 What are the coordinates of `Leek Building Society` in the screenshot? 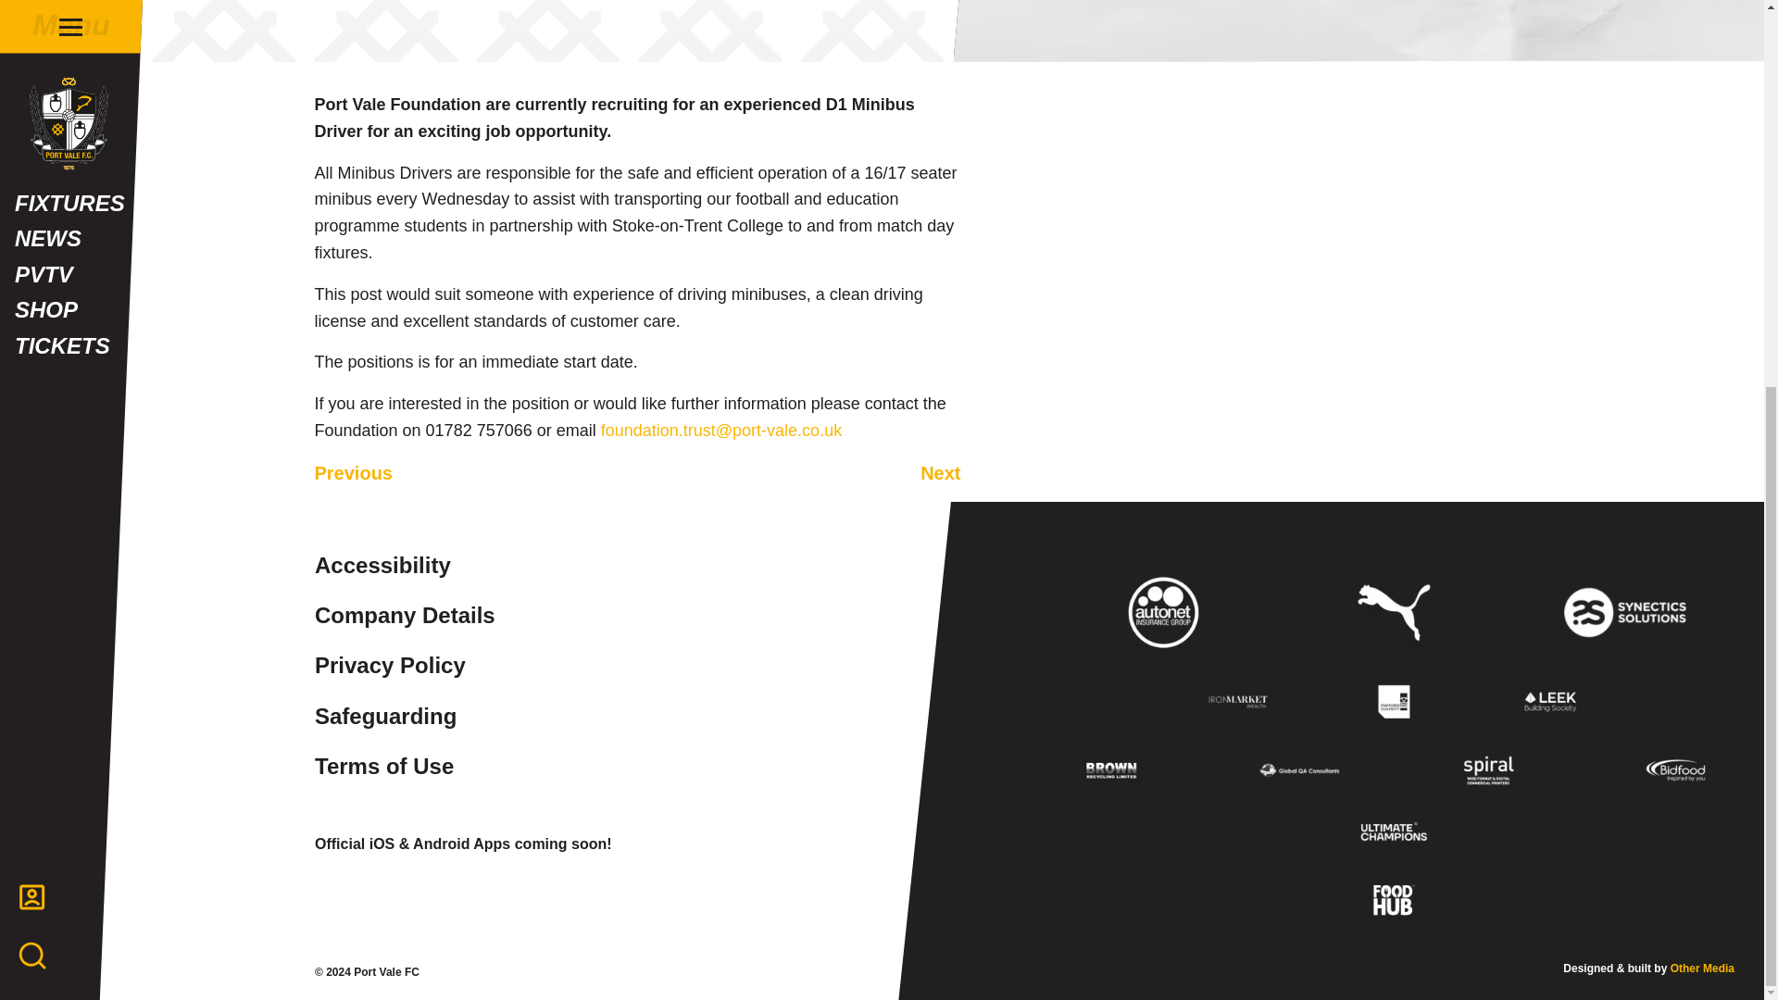 It's located at (1550, 702).